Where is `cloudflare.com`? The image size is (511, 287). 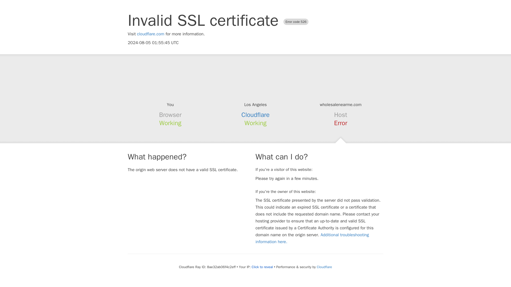 cloudflare.com is located at coordinates (151, 34).